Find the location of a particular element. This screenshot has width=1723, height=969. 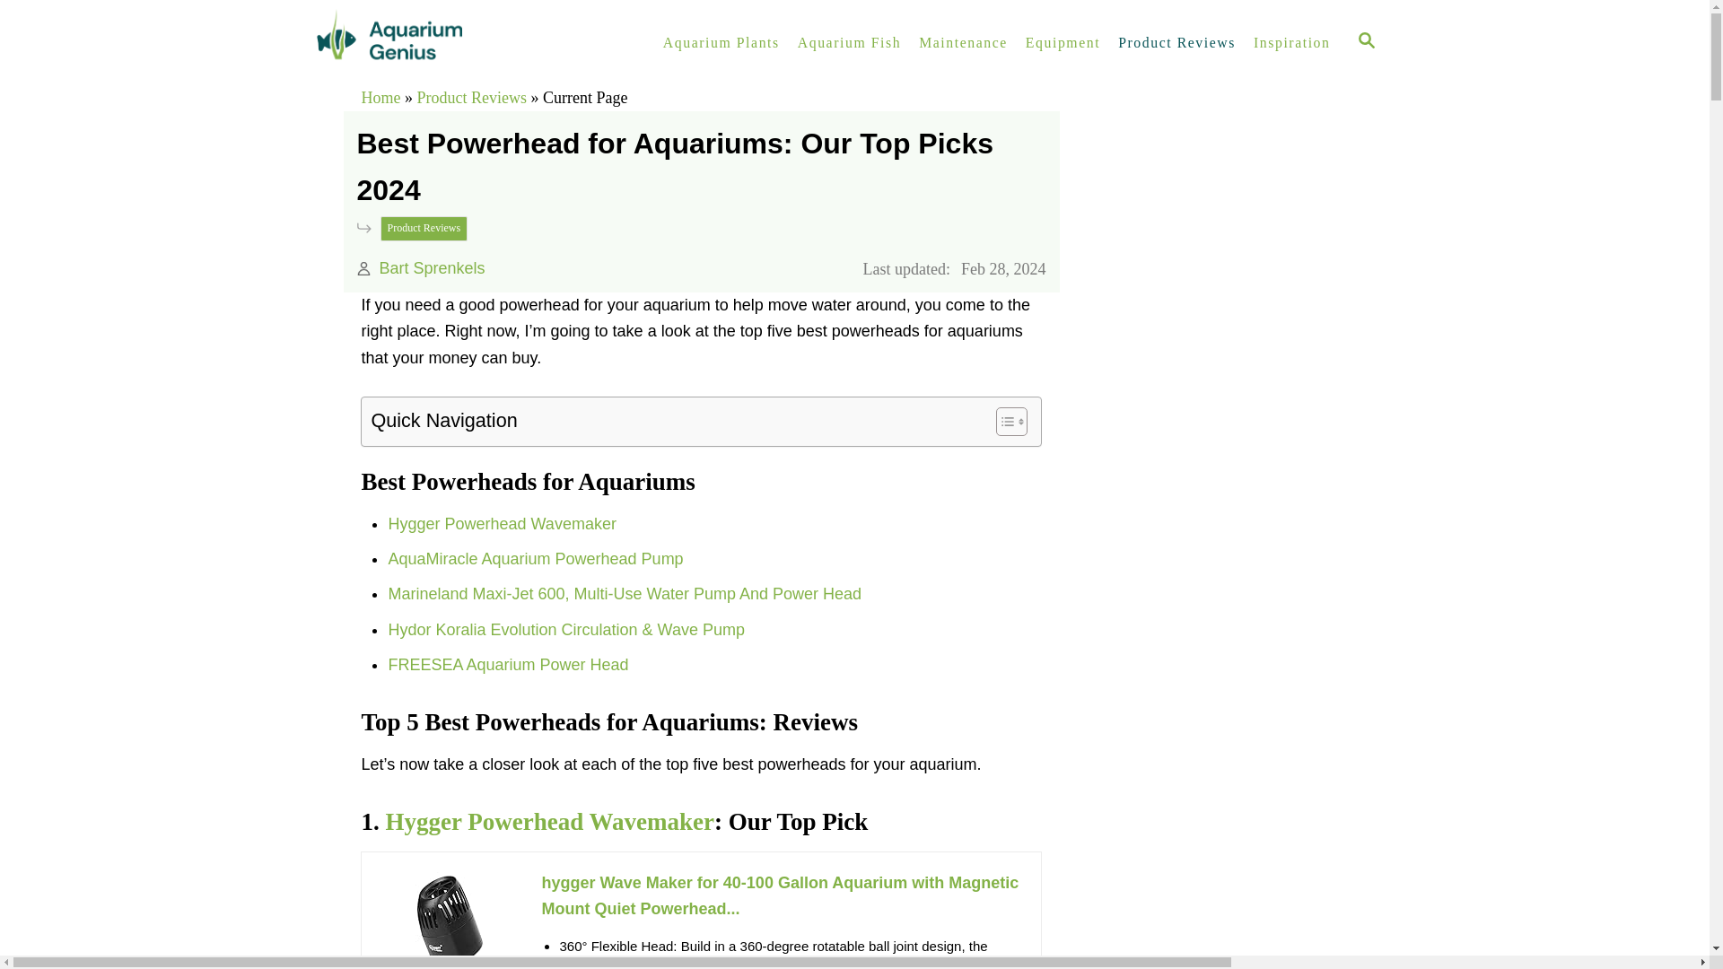

Equipment is located at coordinates (1063, 43).